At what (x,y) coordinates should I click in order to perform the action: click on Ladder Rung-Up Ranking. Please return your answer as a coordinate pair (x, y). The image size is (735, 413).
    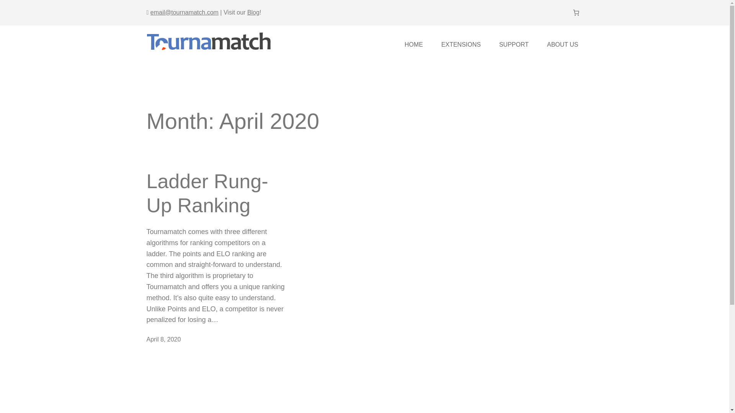
    Looking at the image, I should click on (216, 193).